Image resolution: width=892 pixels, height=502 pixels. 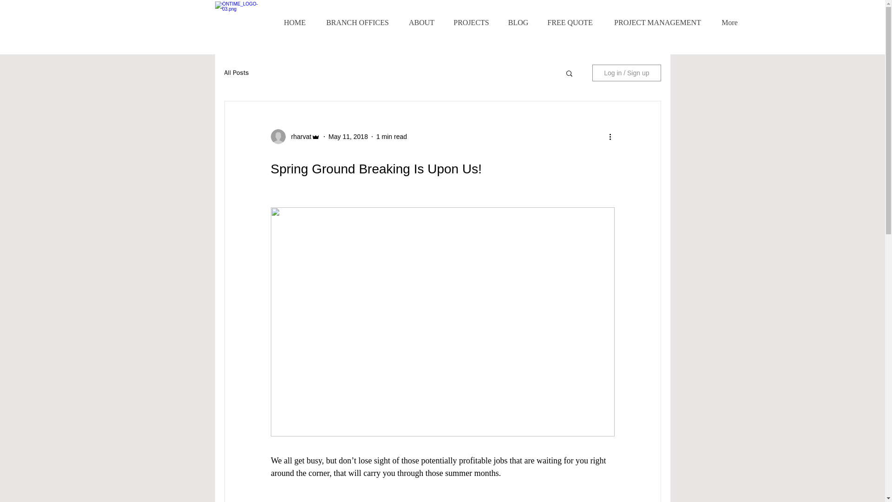 What do you see at coordinates (236, 73) in the screenshot?
I see `All Posts` at bounding box center [236, 73].